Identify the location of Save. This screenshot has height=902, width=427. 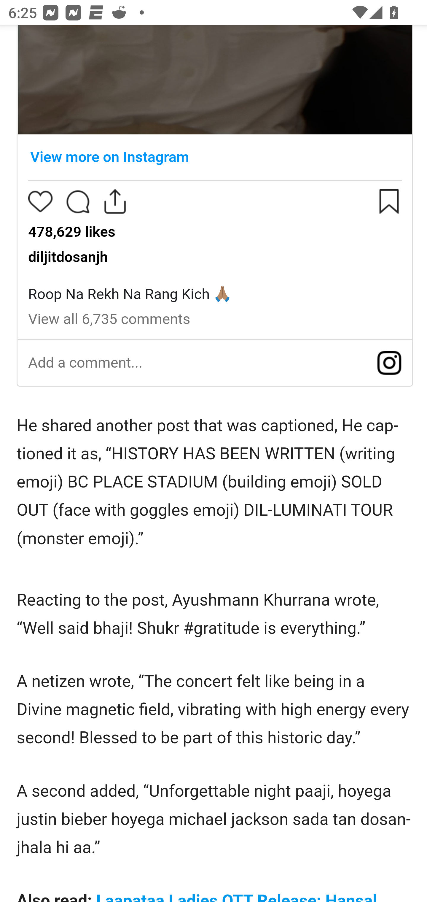
(389, 202).